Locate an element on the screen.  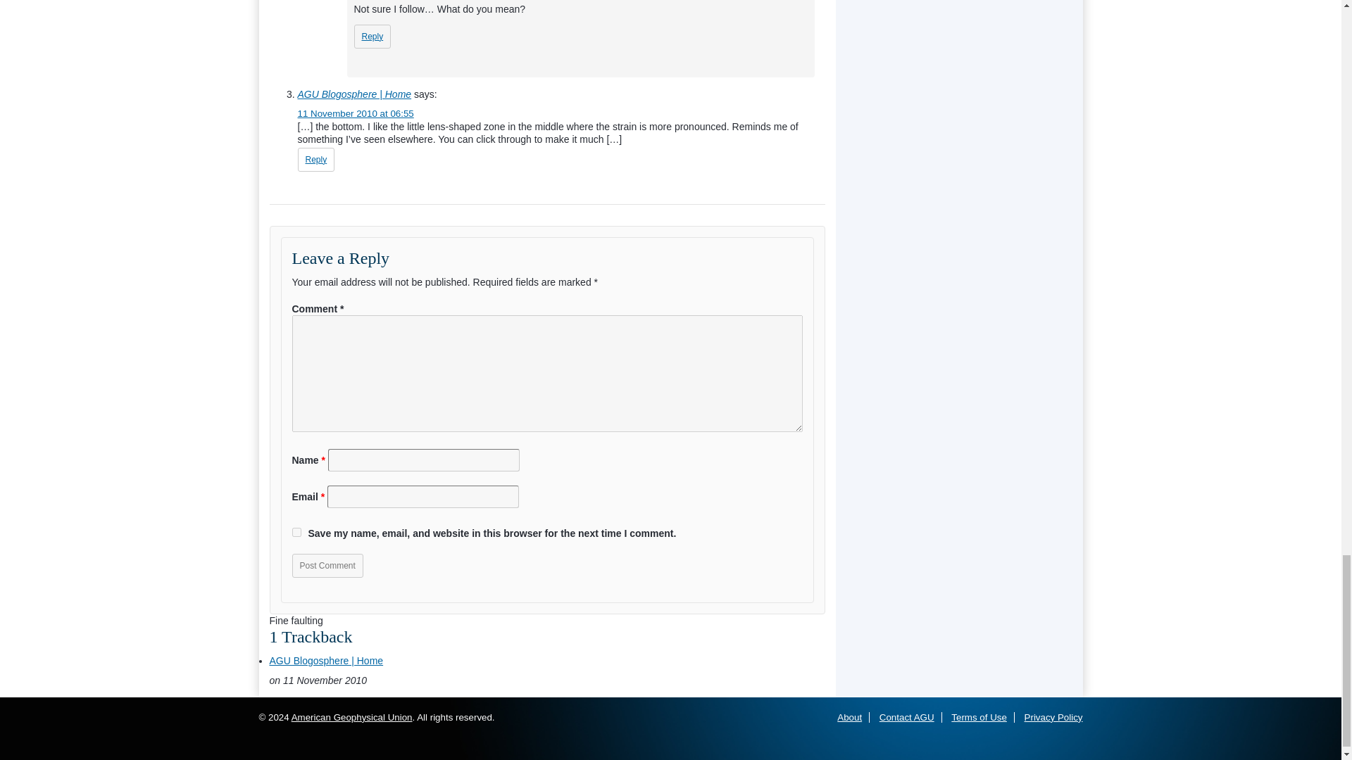
Post Comment is located at coordinates (327, 566).